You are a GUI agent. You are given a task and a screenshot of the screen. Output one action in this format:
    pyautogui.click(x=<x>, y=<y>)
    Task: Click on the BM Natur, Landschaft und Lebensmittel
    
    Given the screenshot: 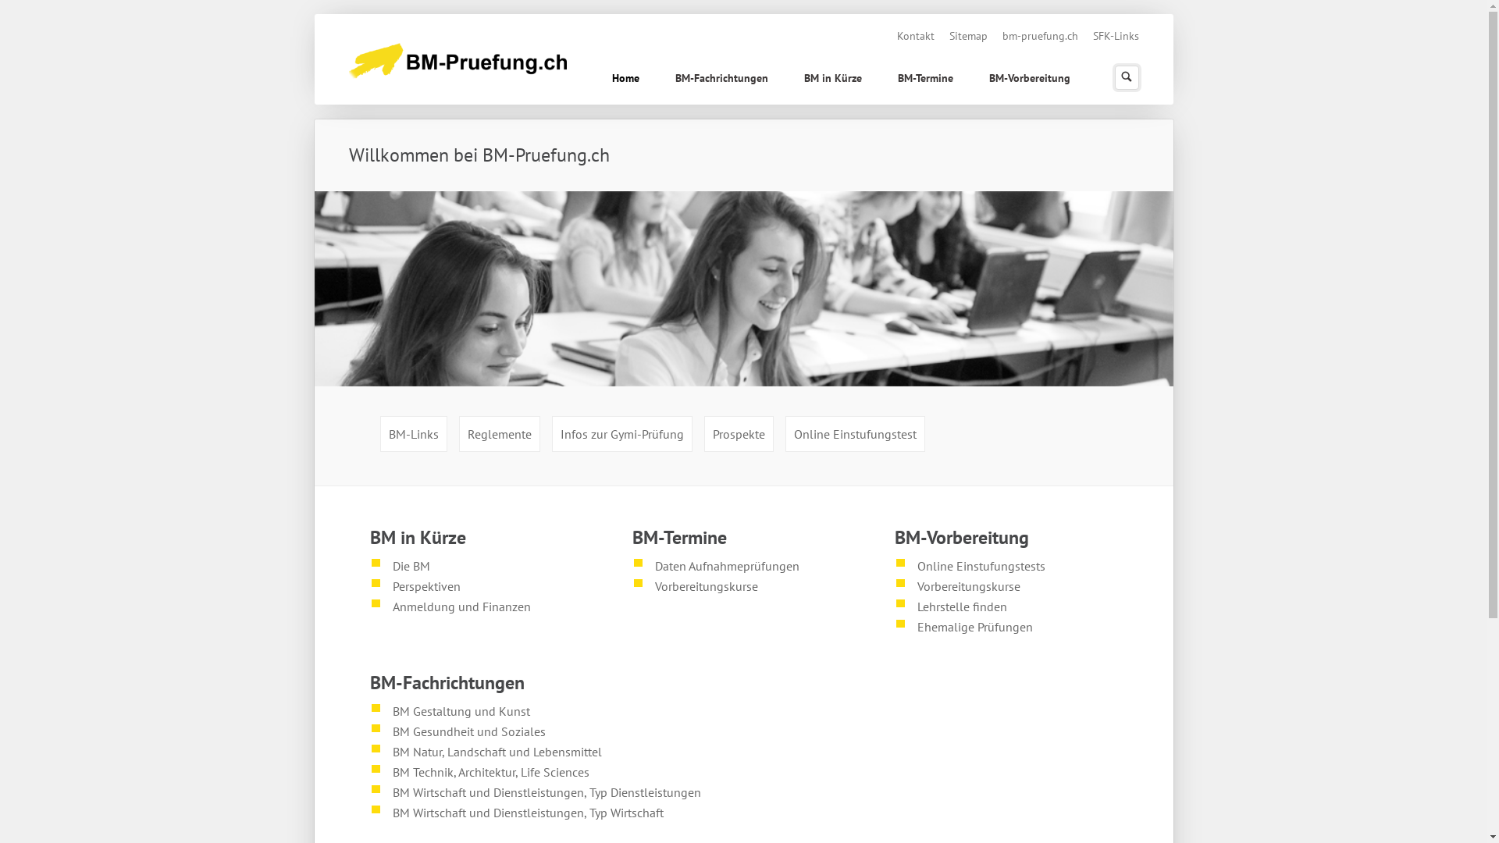 What is the action you would take?
    pyautogui.click(x=497, y=752)
    